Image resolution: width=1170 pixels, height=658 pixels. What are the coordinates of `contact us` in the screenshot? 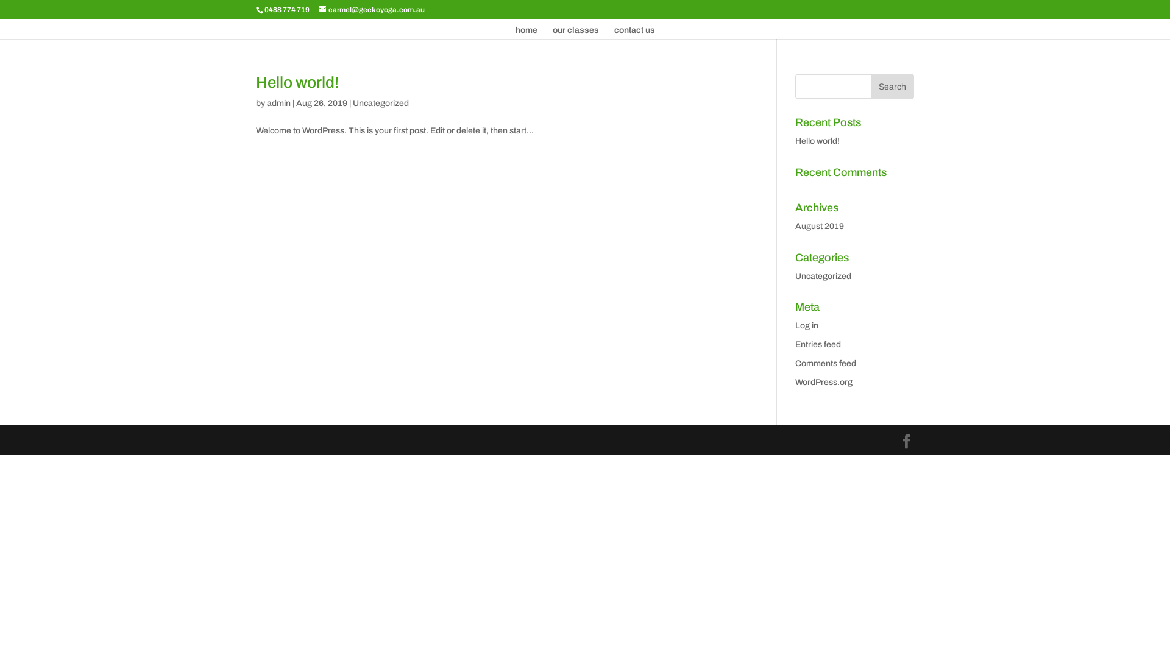 It's located at (635, 33).